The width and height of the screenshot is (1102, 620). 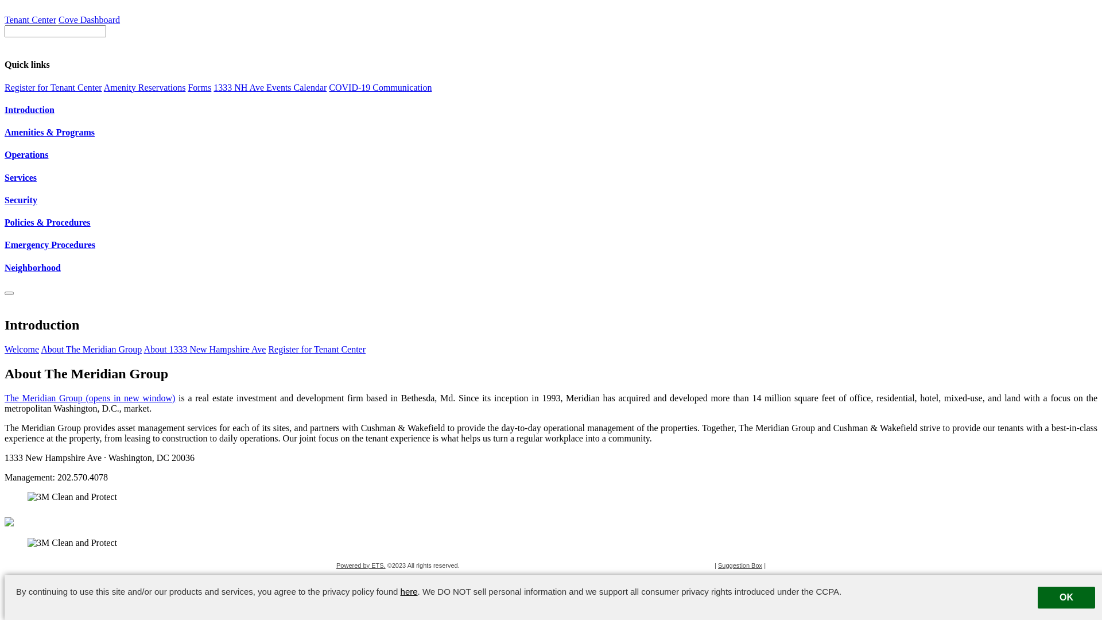 What do you see at coordinates (551, 178) in the screenshot?
I see `Services` at bounding box center [551, 178].